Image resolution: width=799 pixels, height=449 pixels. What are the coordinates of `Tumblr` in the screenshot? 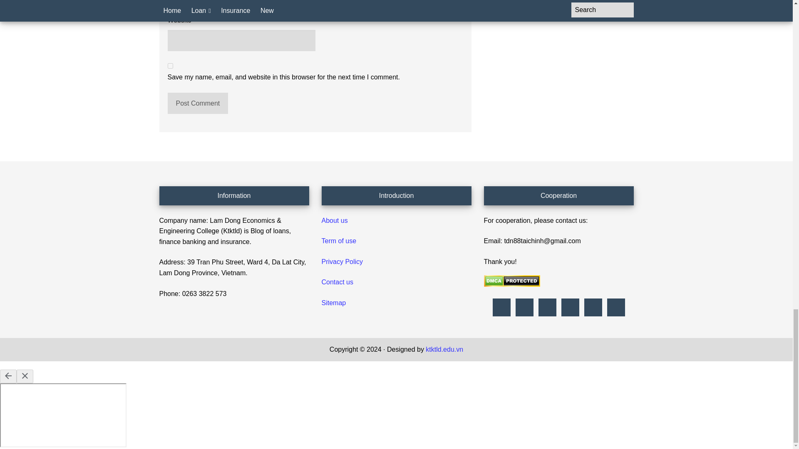 It's located at (570, 307).